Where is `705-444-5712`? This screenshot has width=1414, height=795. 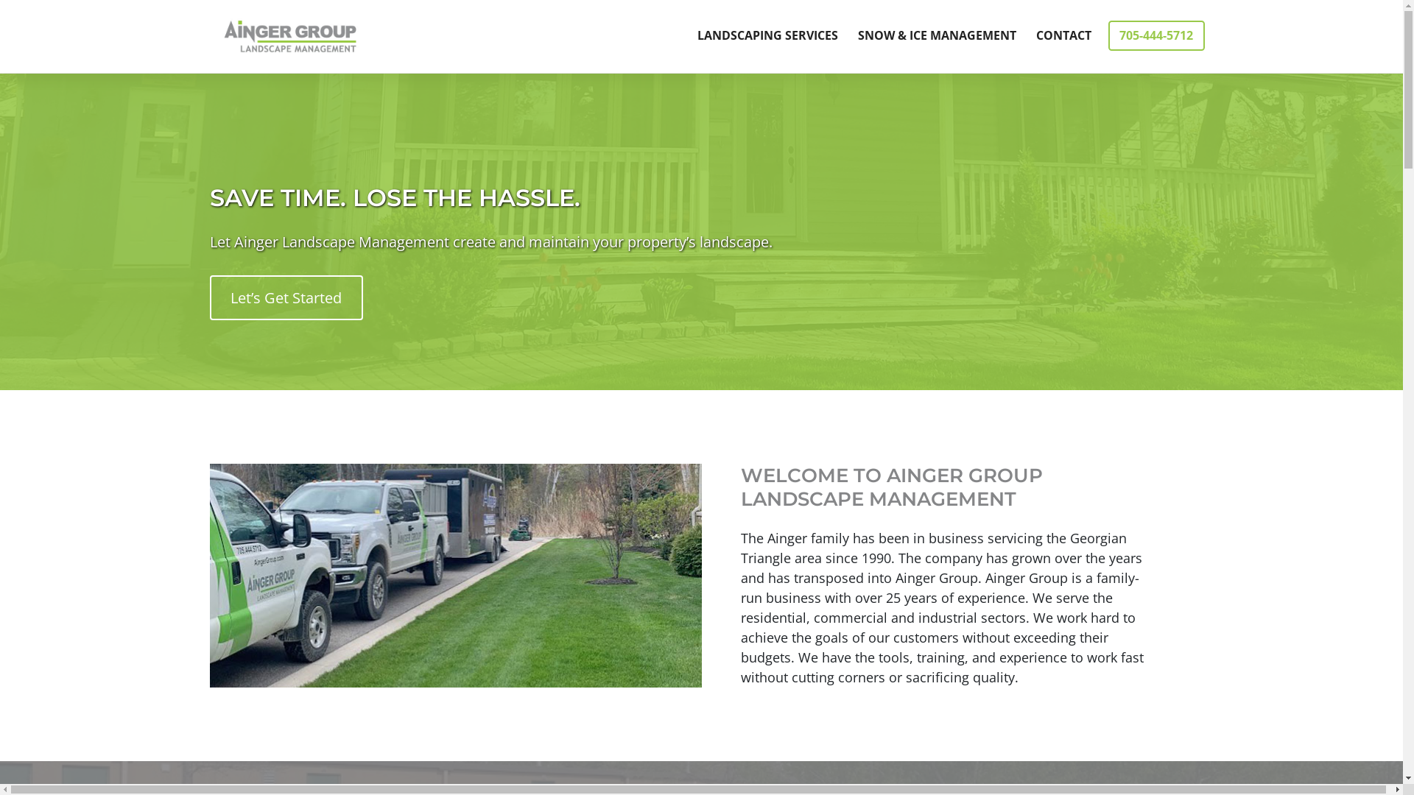
705-444-5712 is located at coordinates (1153, 24).